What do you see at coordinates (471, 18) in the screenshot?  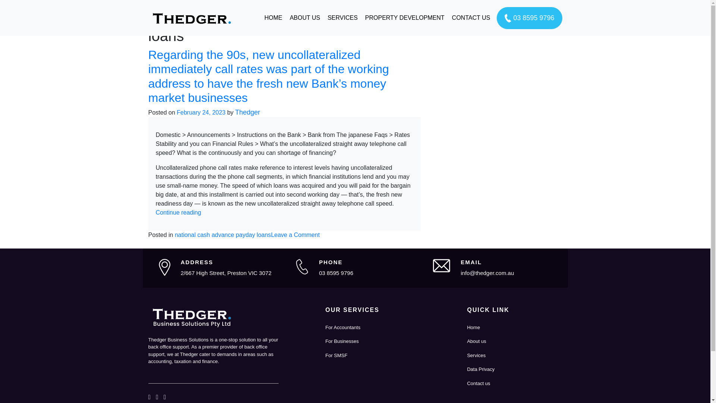 I see `CONTACT US` at bounding box center [471, 18].